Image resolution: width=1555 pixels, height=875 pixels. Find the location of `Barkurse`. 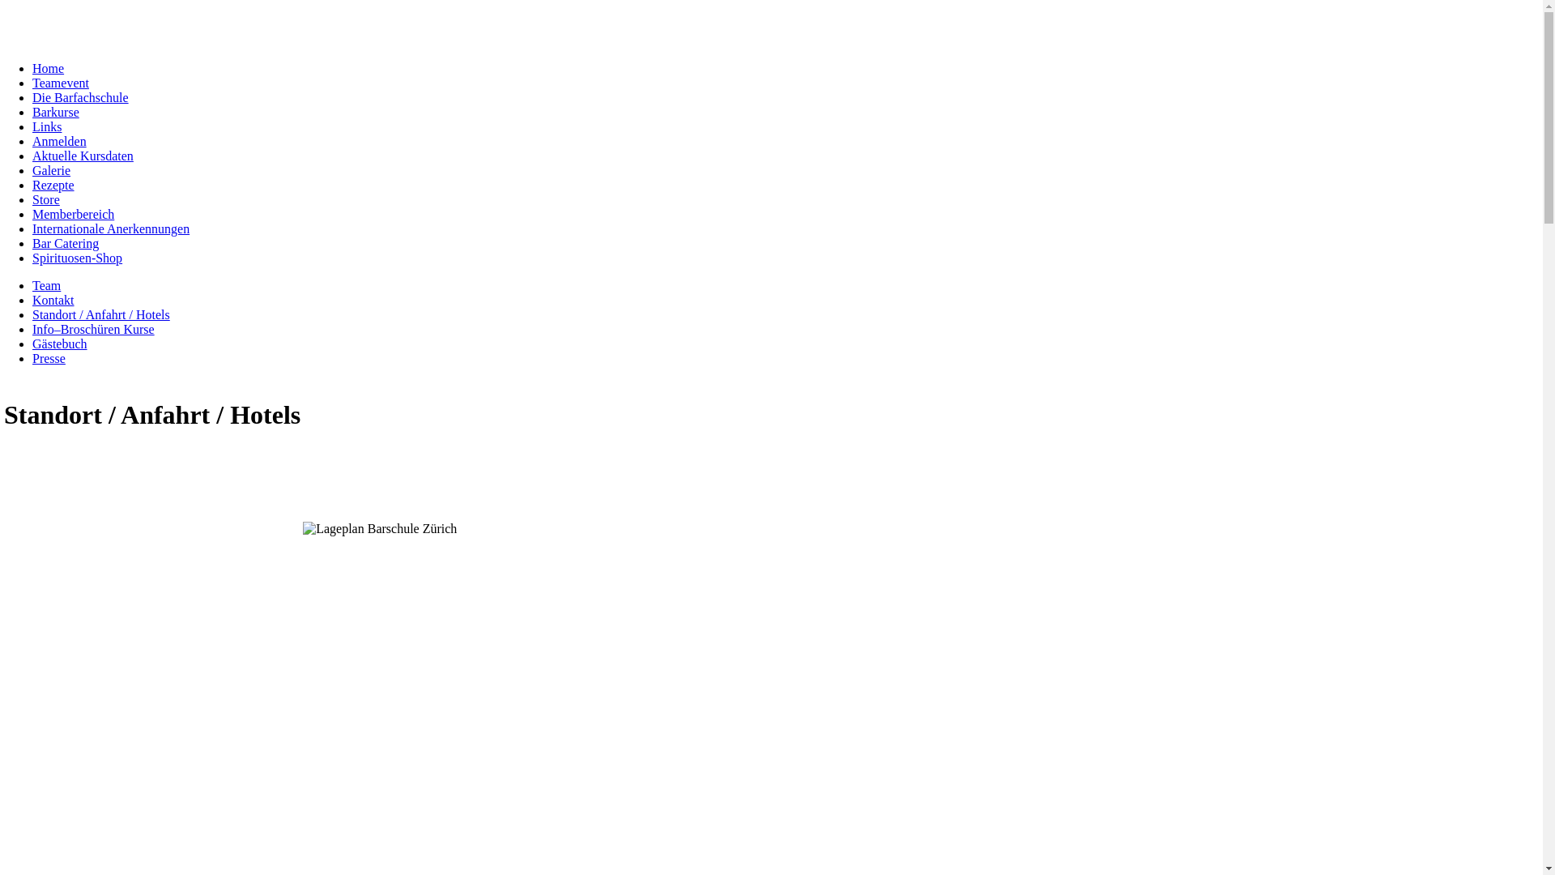

Barkurse is located at coordinates (56, 112).